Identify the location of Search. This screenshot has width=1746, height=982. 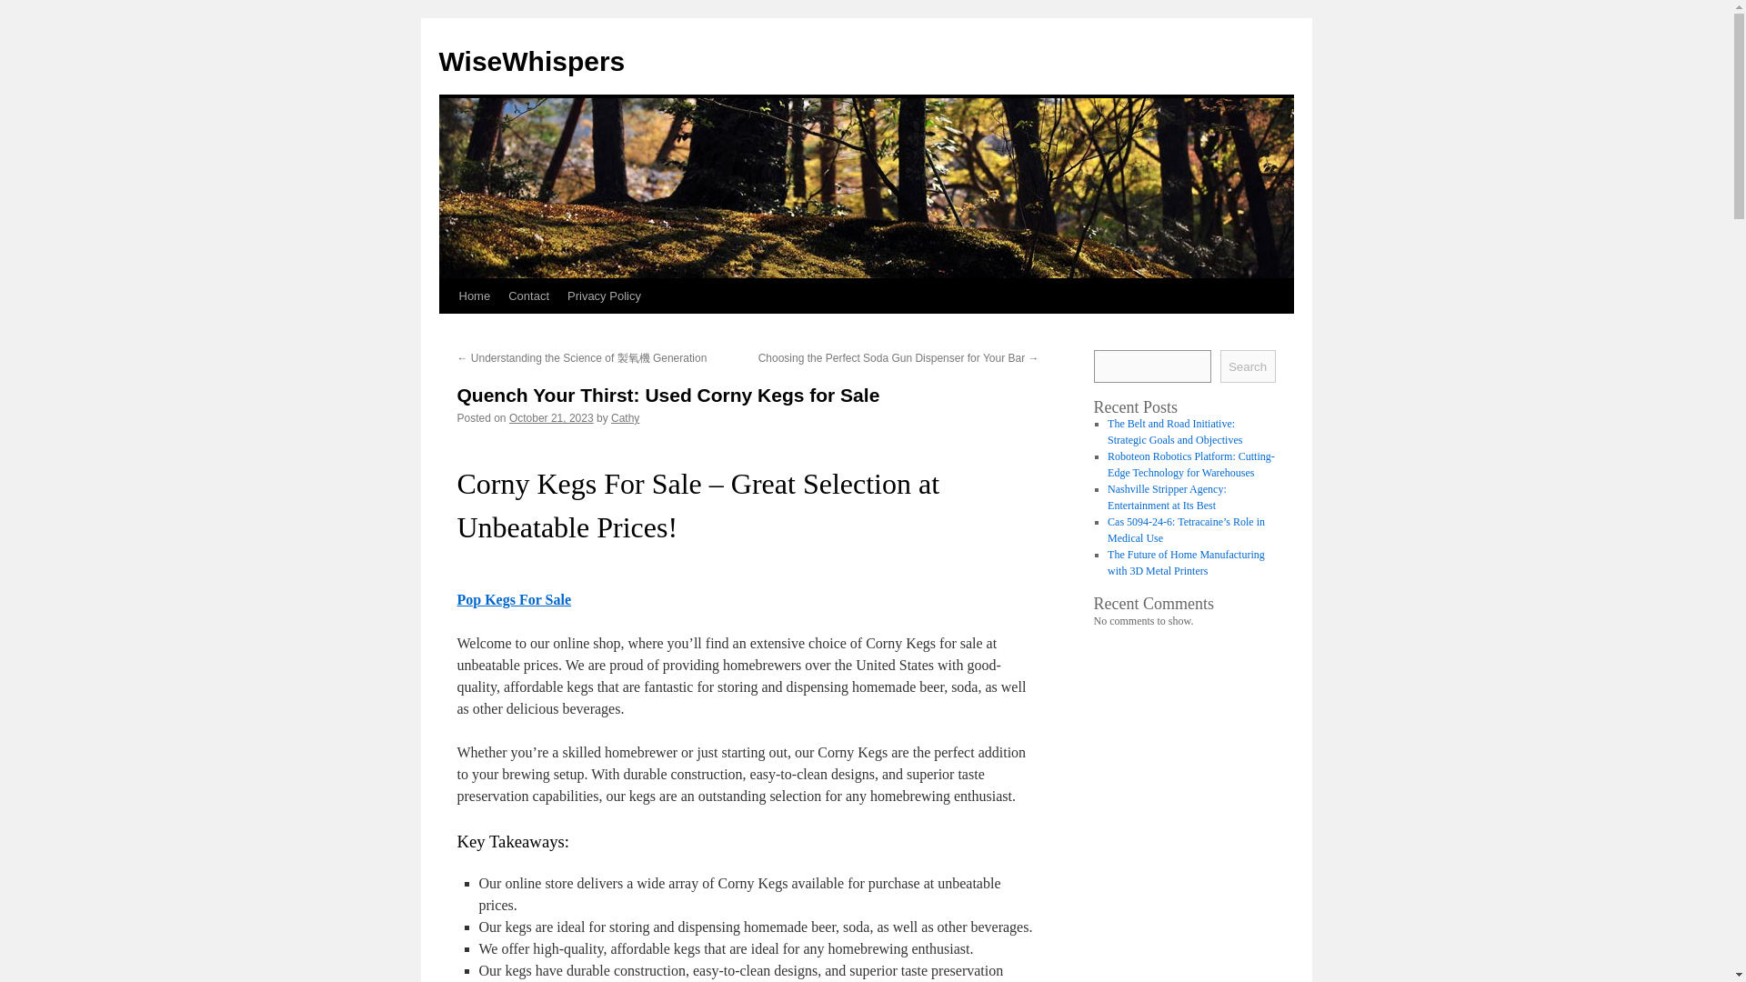
(1248, 366).